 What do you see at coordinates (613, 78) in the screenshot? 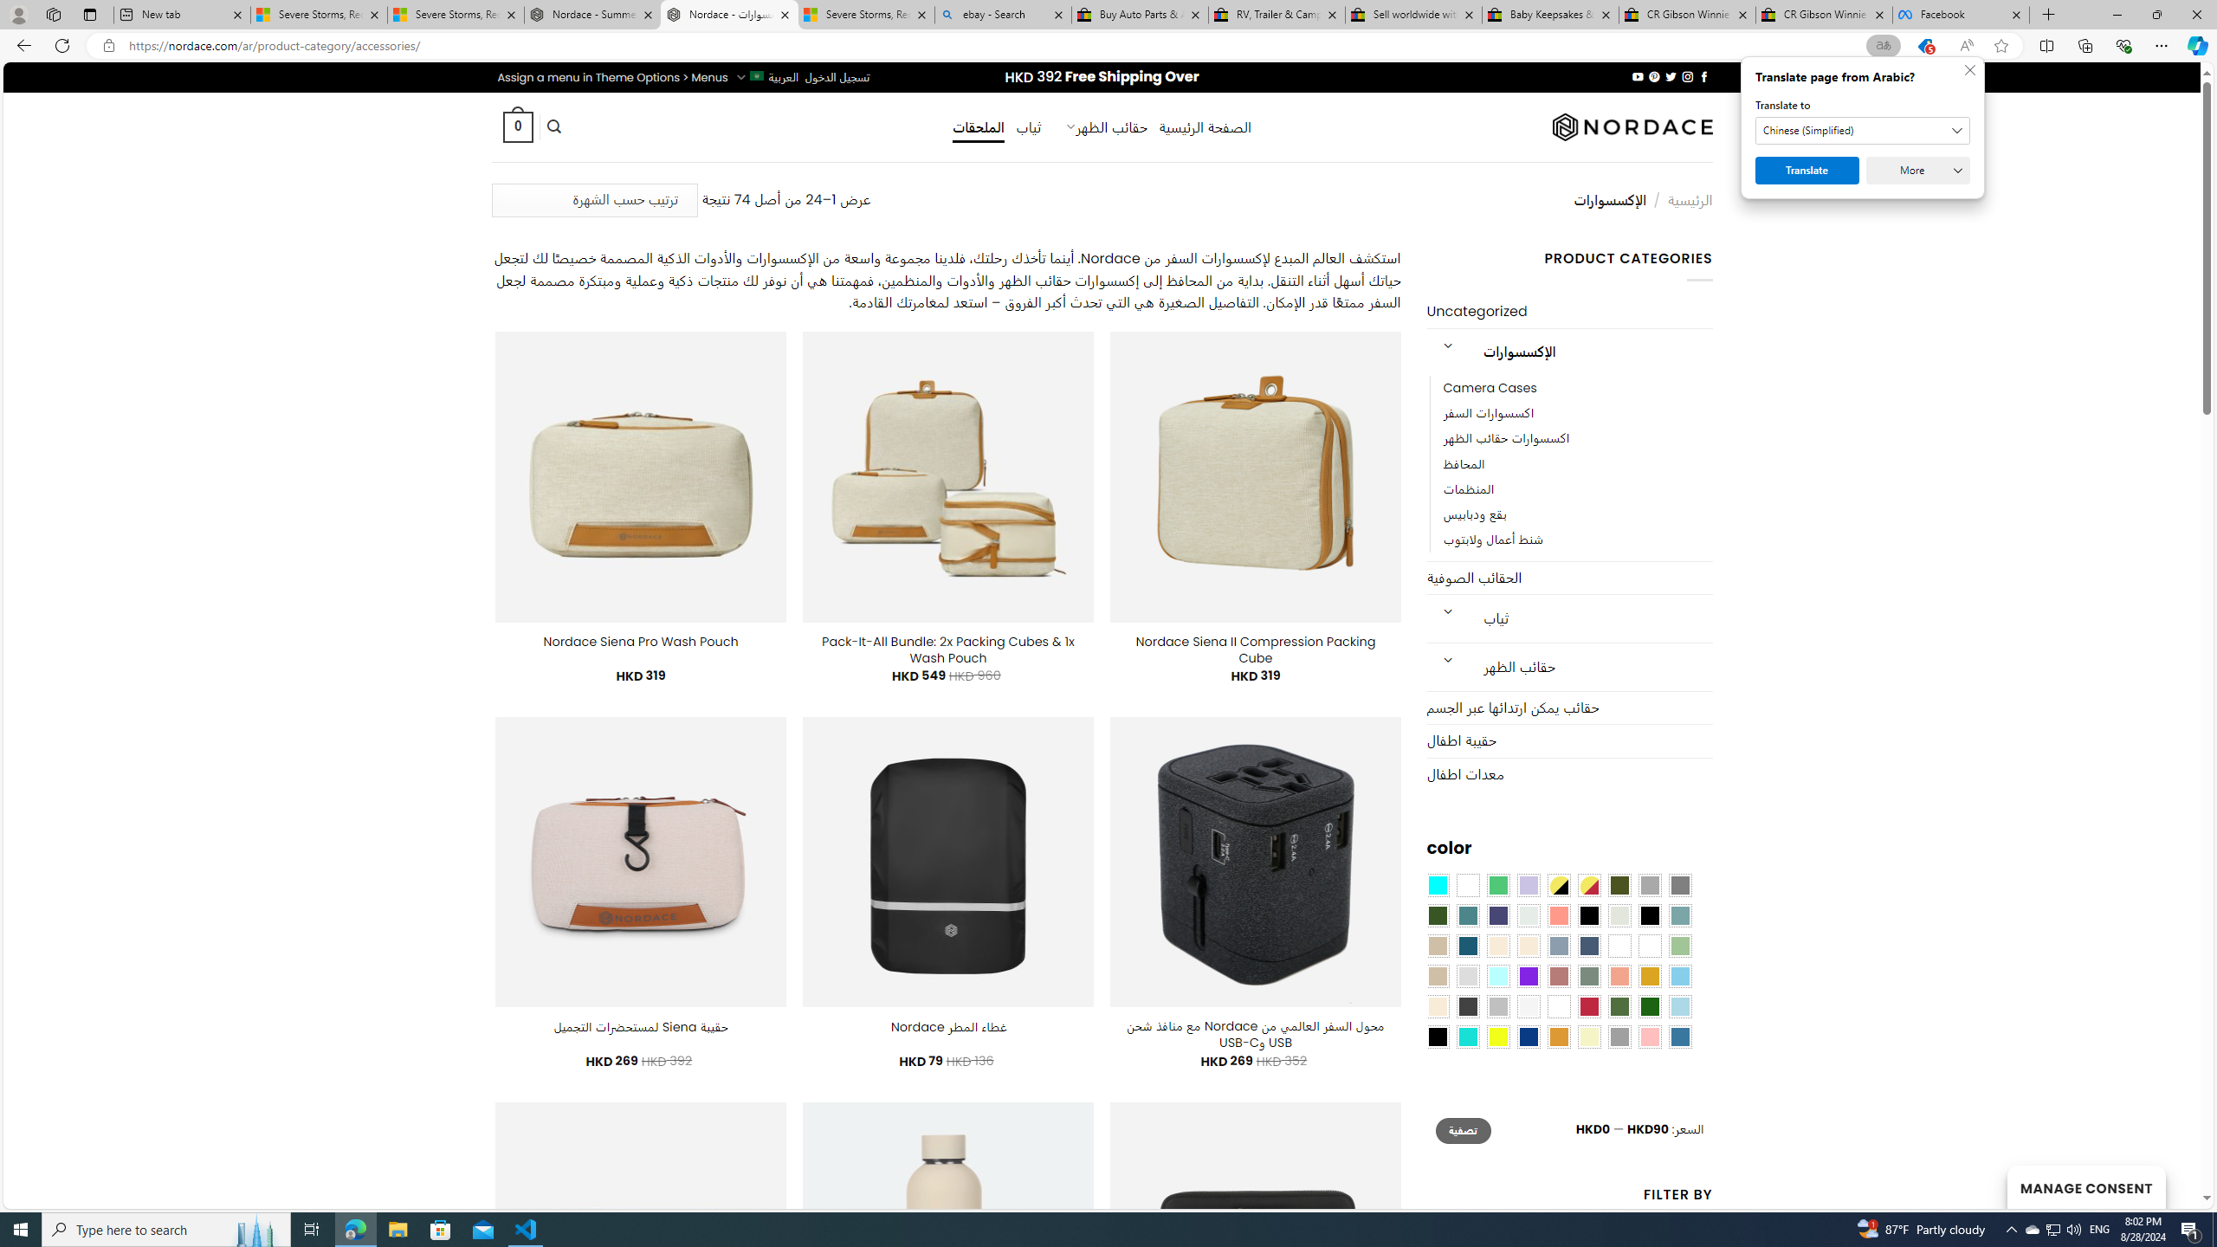
I see `Assign a menu in Theme Options > Menus` at bounding box center [613, 78].